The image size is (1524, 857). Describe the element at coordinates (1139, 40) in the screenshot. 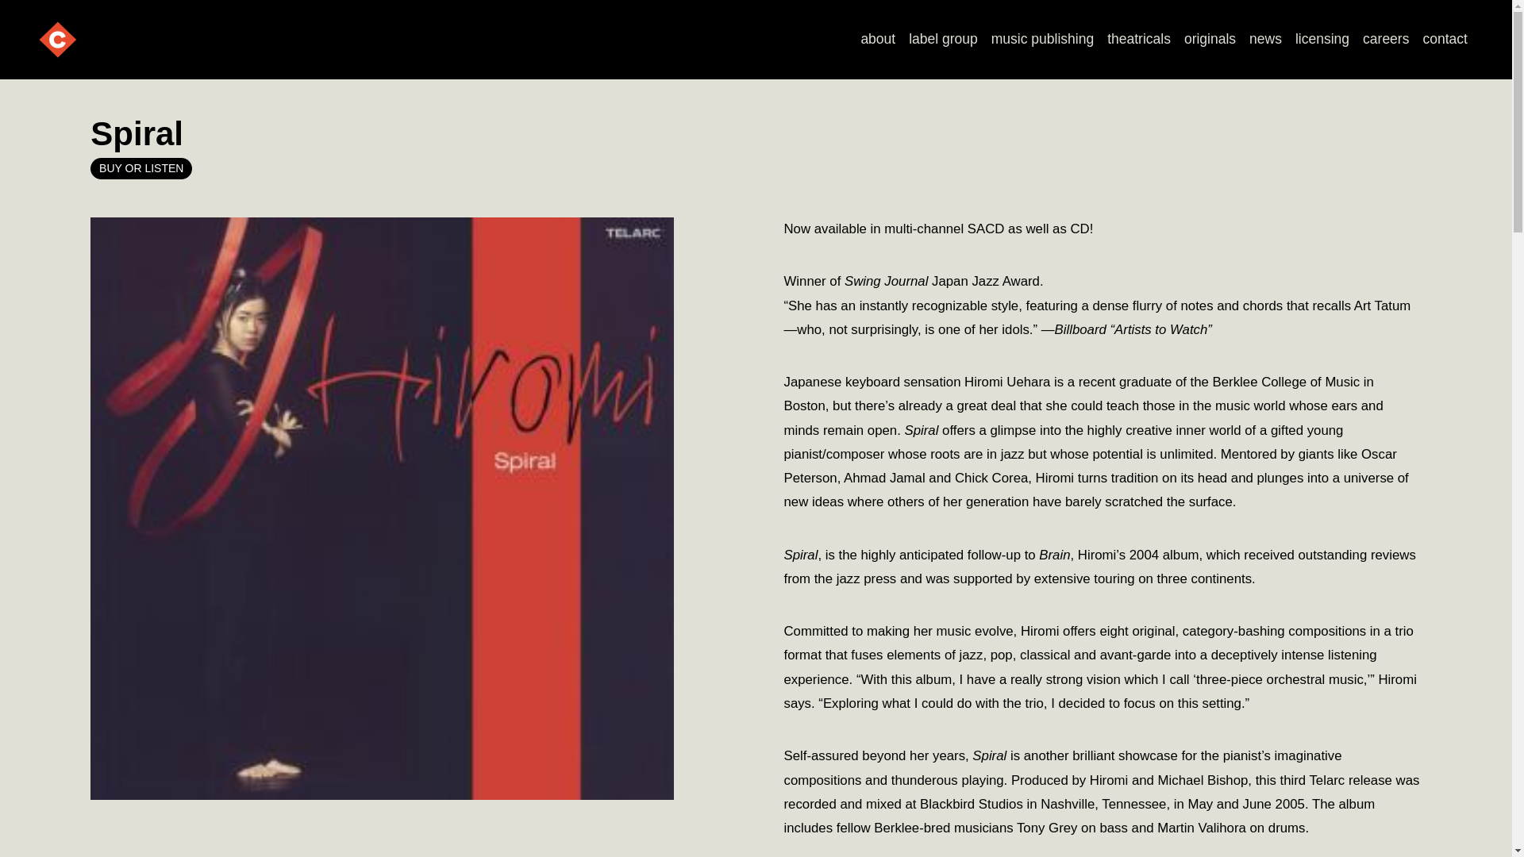

I see `theatricals` at that location.